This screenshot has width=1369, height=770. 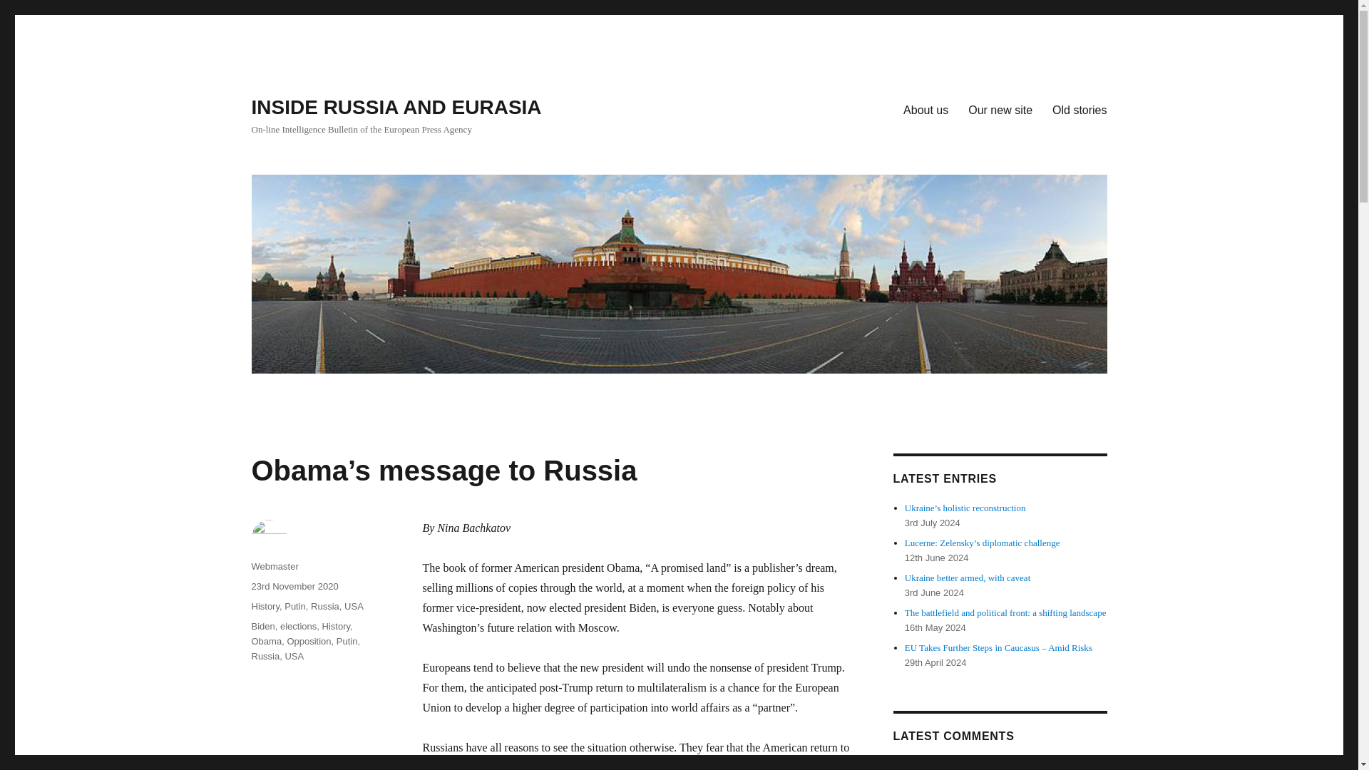 I want to click on INSIDE RUSSIA AND EURASIA, so click(x=395, y=107).